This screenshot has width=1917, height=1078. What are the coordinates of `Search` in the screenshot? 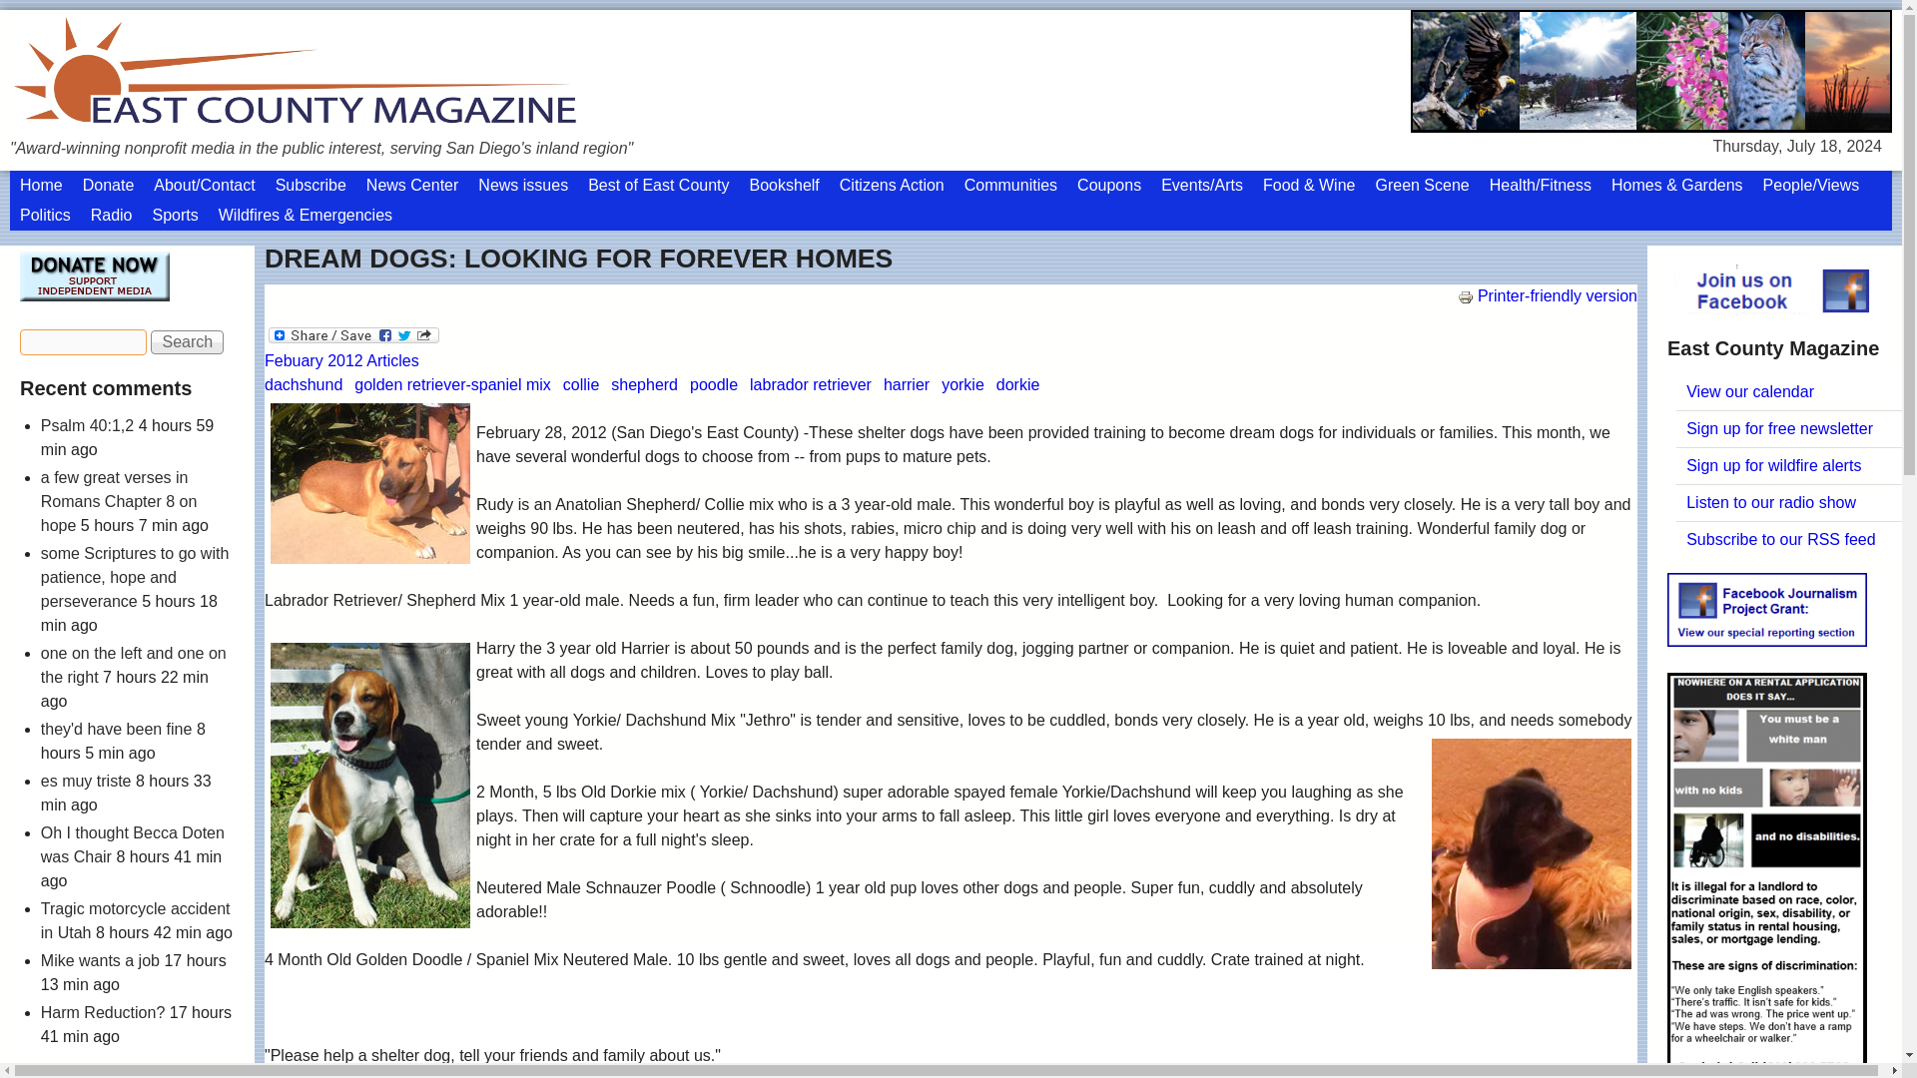 It's located at (188, 341).